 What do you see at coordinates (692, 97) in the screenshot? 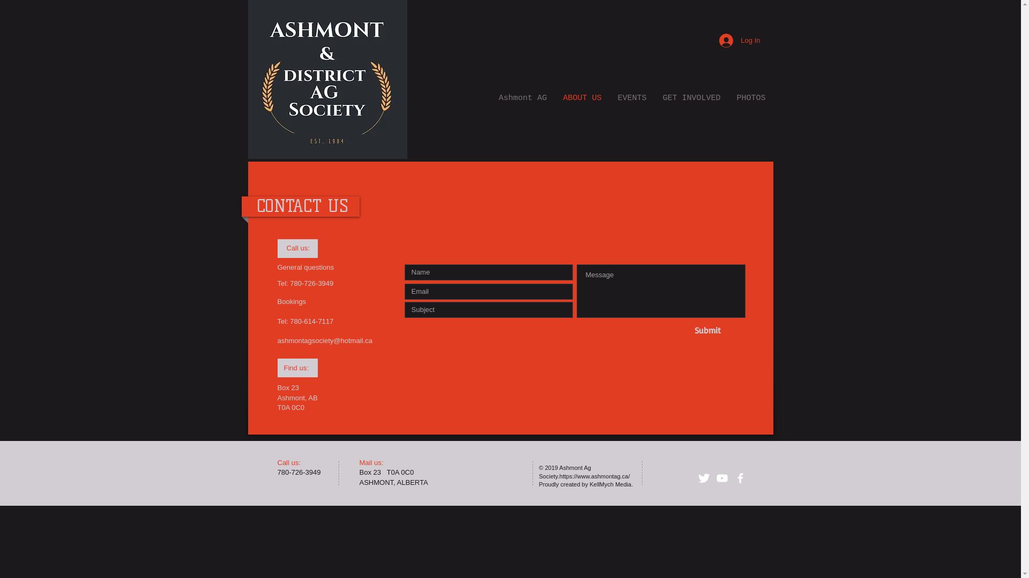
I see `GET INVOLVED` at bounding box center [692, 97].